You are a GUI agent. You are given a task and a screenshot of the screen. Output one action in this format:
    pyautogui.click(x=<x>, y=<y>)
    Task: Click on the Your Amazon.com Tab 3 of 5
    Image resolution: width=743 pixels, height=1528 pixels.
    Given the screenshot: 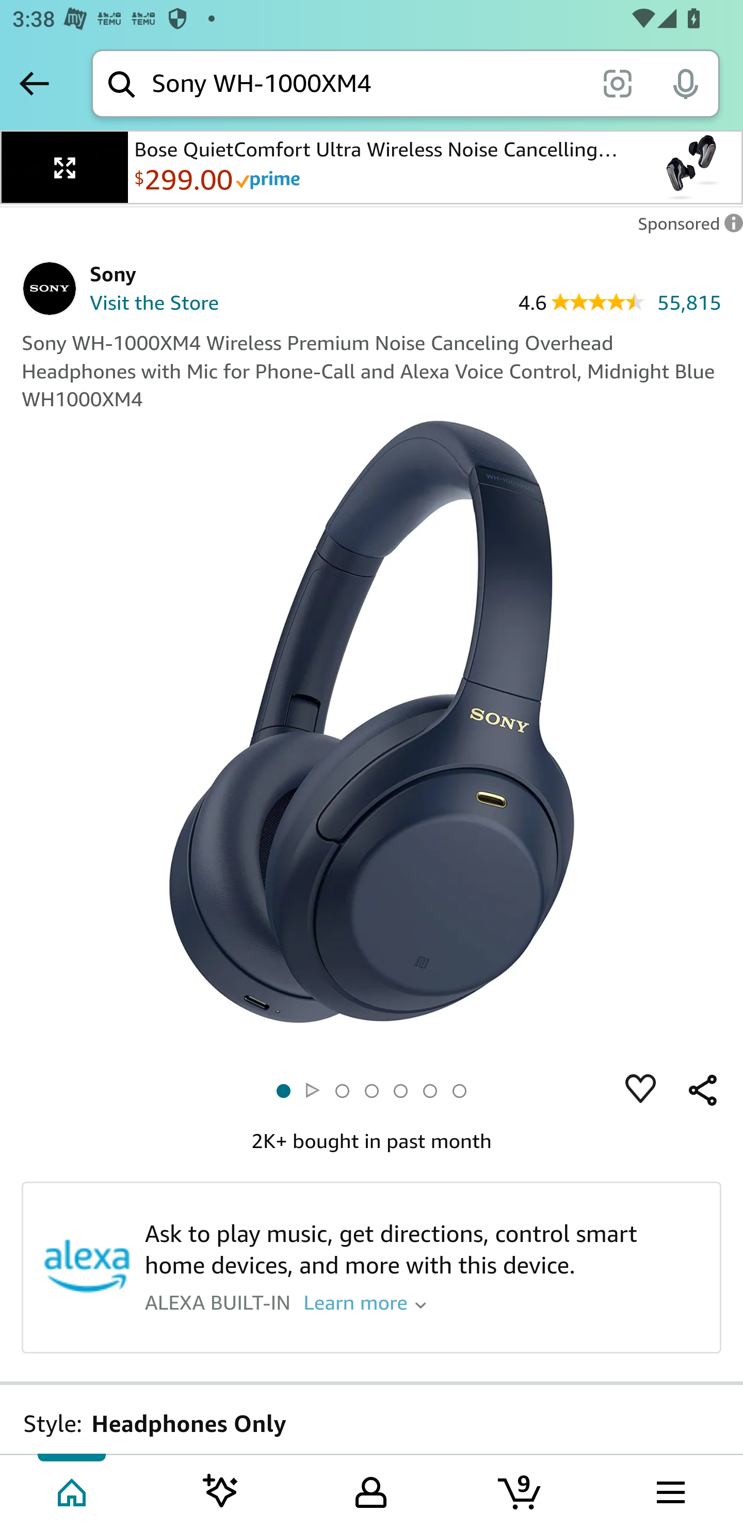 What is the action you would take?
    pyautogui.click(x=371, y=1490)
    